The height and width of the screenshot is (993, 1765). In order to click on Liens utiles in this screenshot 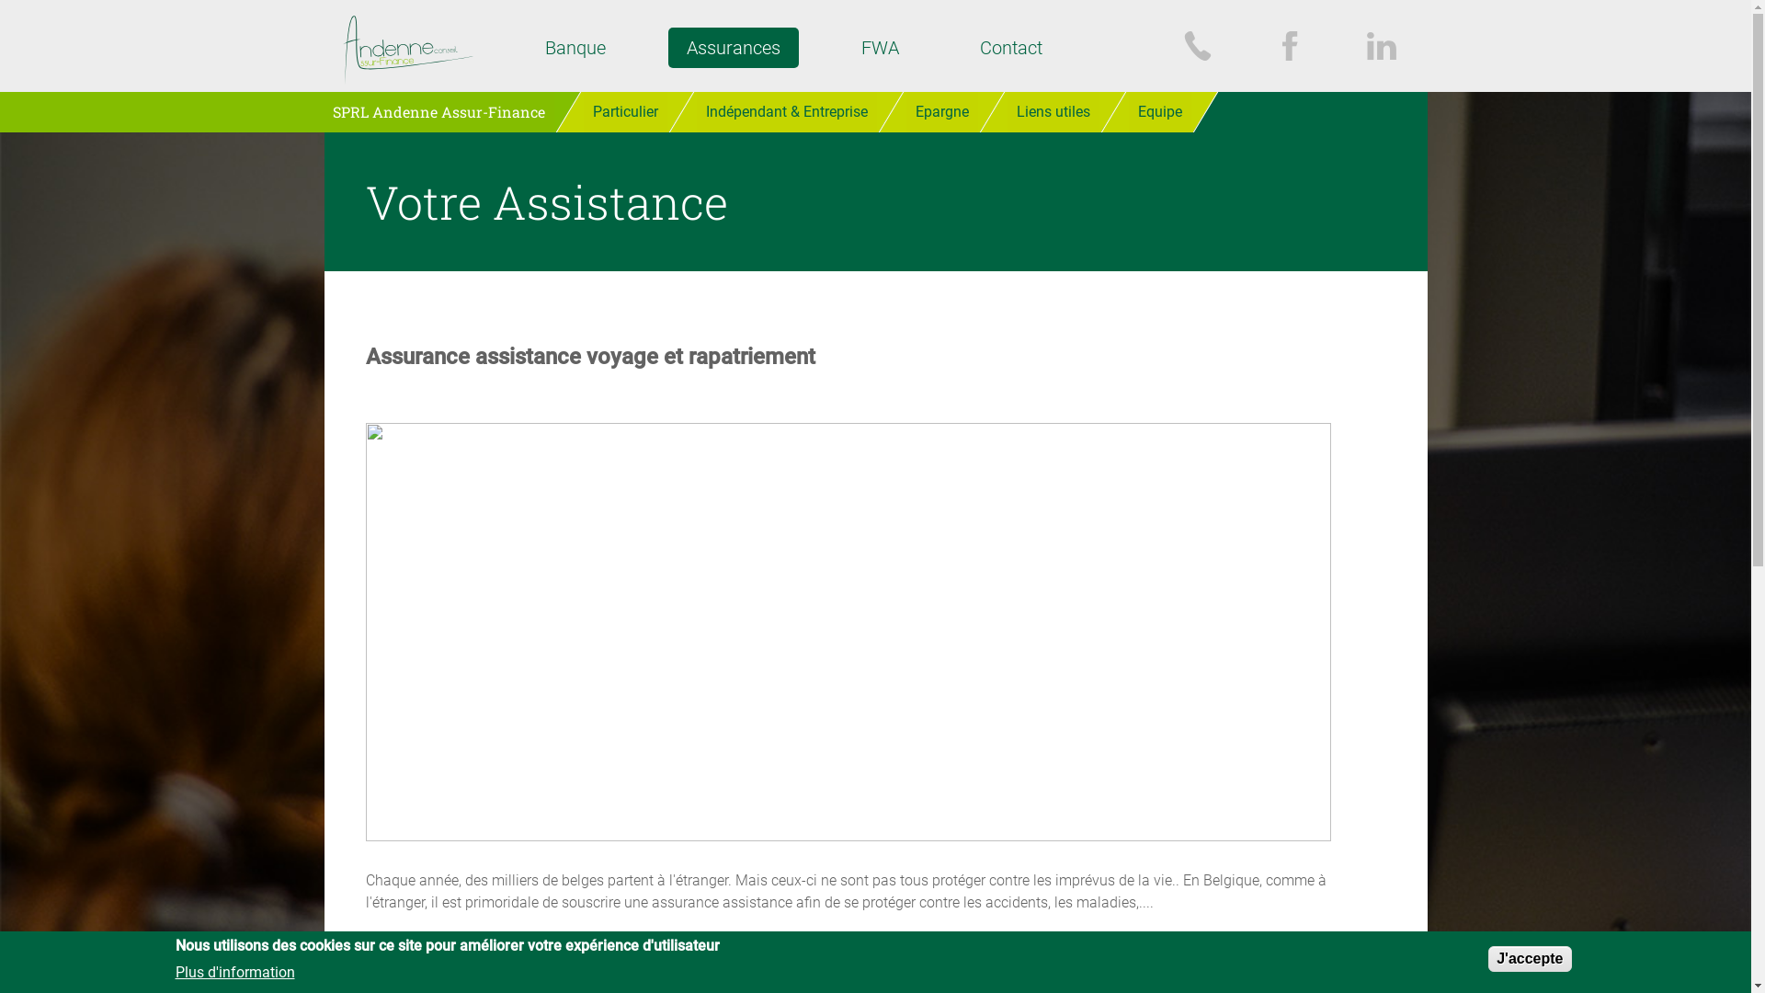, I will do `click(1053, 112)`.